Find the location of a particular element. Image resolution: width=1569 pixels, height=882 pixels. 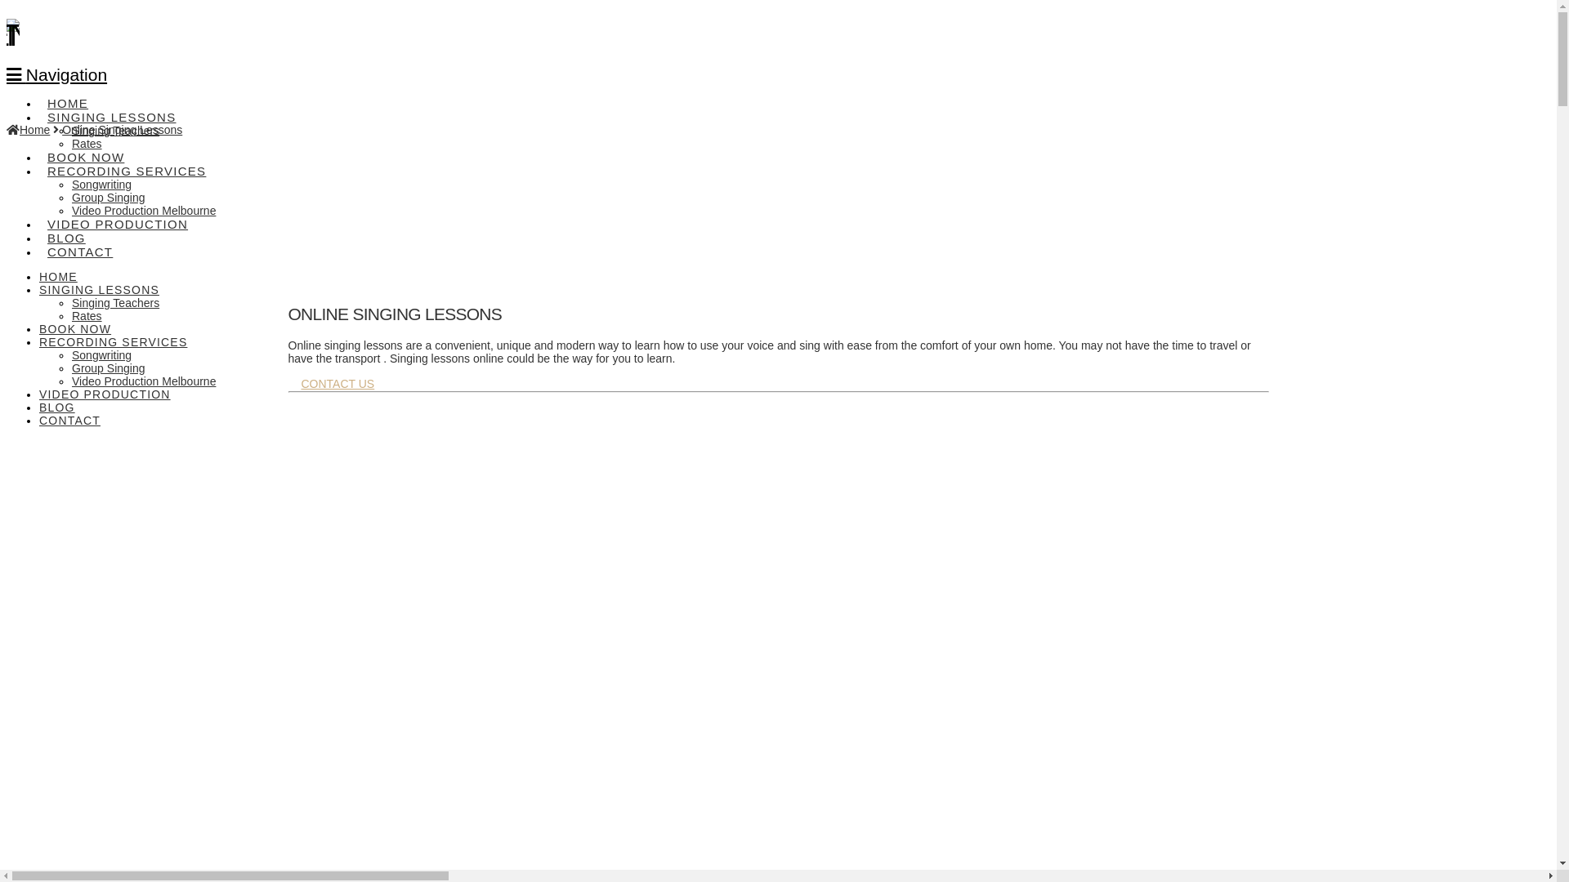

SINGING LESSONS is located at coordinates (111, 106).